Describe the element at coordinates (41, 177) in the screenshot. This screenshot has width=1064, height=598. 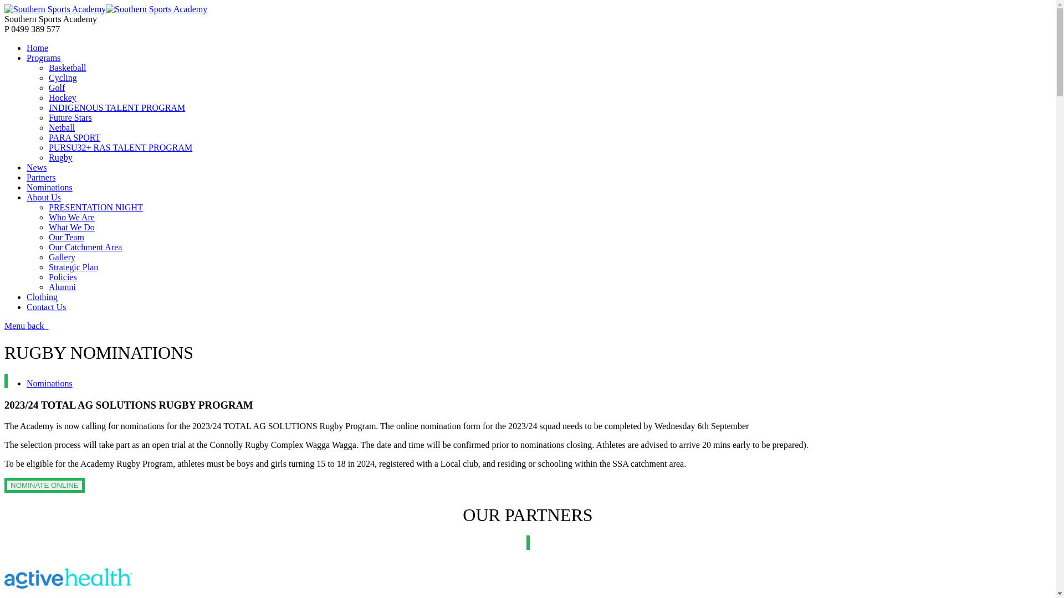
I see `Partners` at that location.